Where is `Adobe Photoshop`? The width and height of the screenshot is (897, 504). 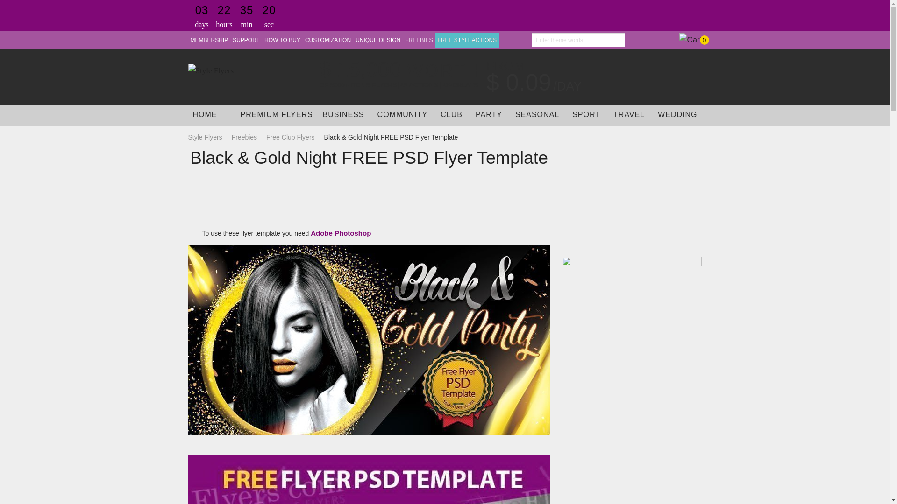
Adobe Photoshop is located at coordinates (341, 233).